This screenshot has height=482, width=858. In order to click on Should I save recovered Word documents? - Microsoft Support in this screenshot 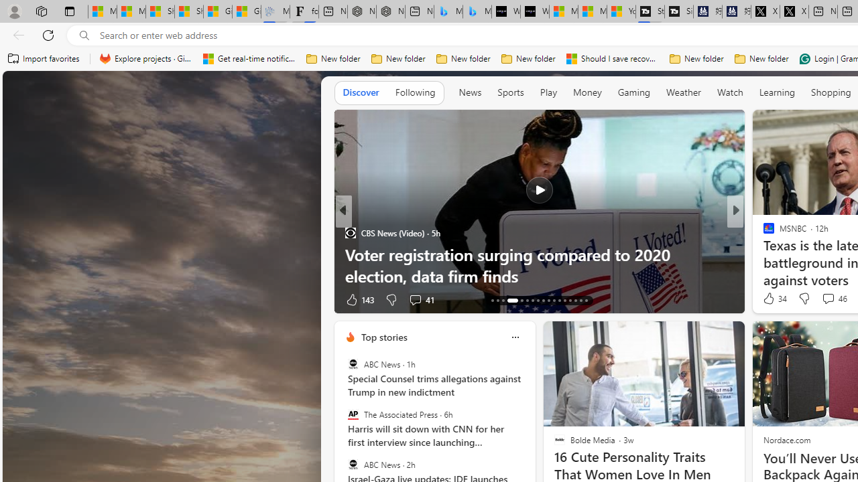, I will do `click(613, 59)`.